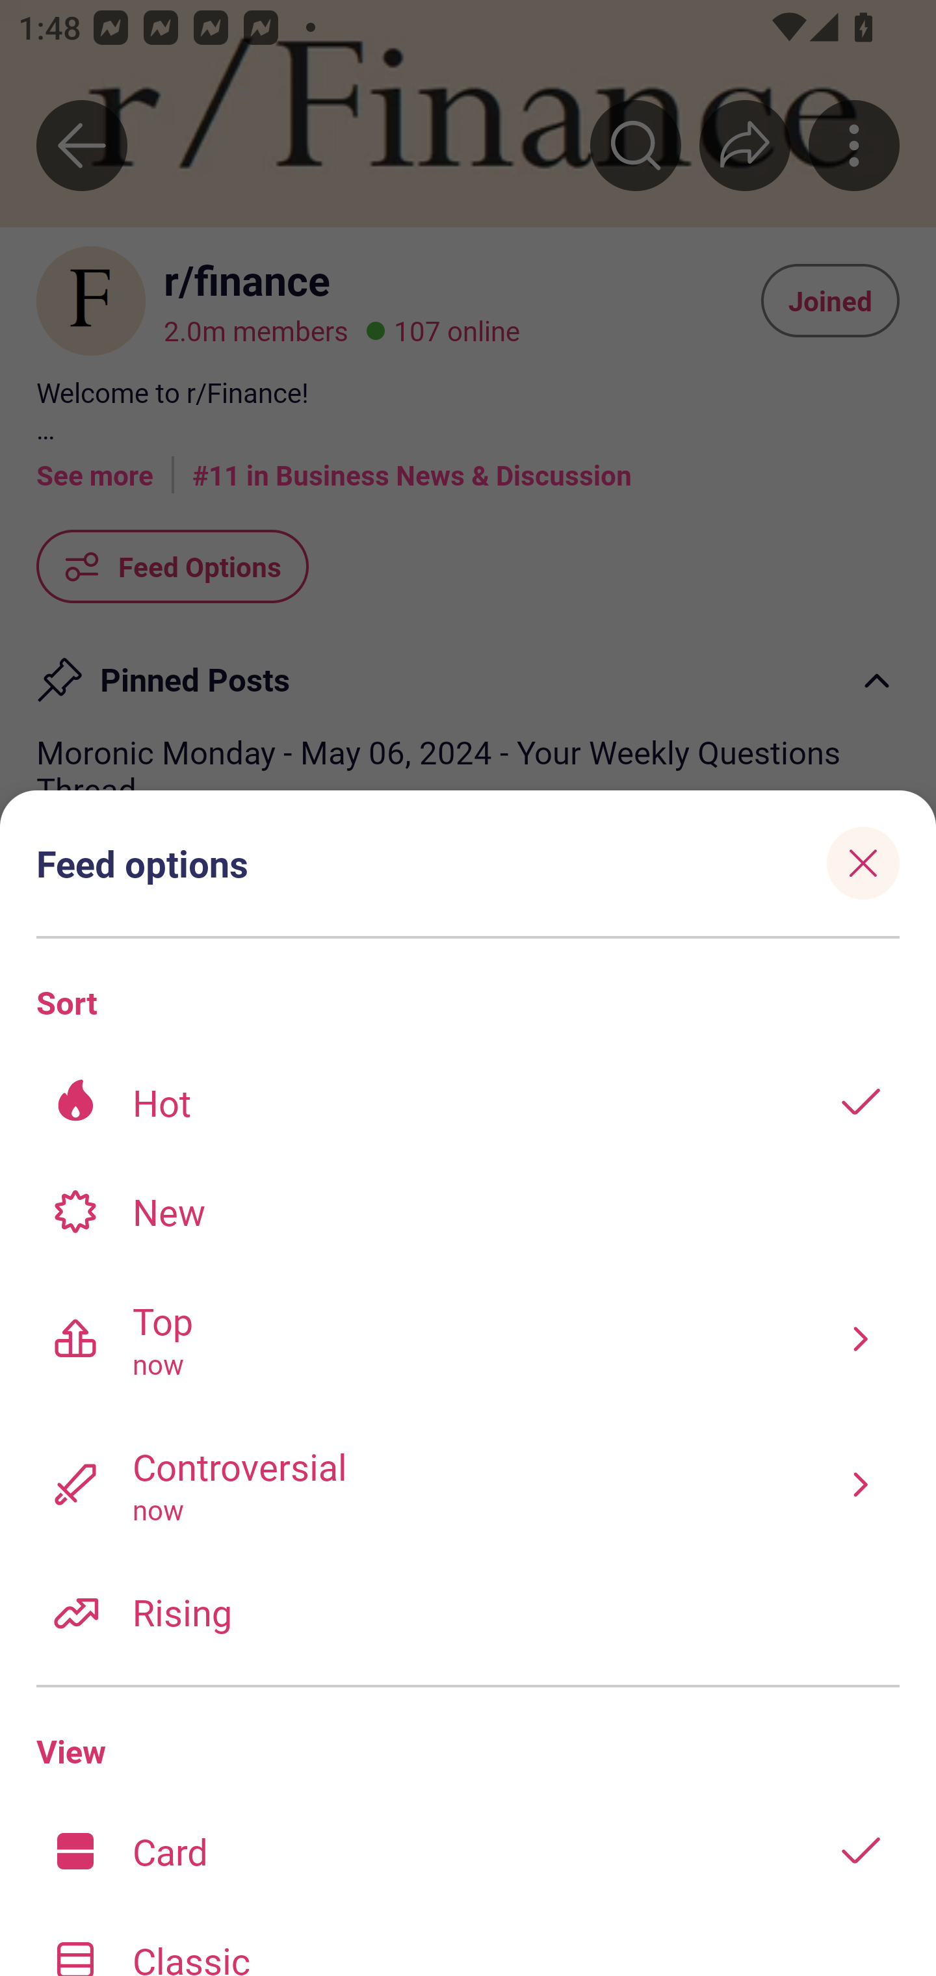 This screenshot has height=1976, width=936. I want to click on Top now, so click(468, 1338).